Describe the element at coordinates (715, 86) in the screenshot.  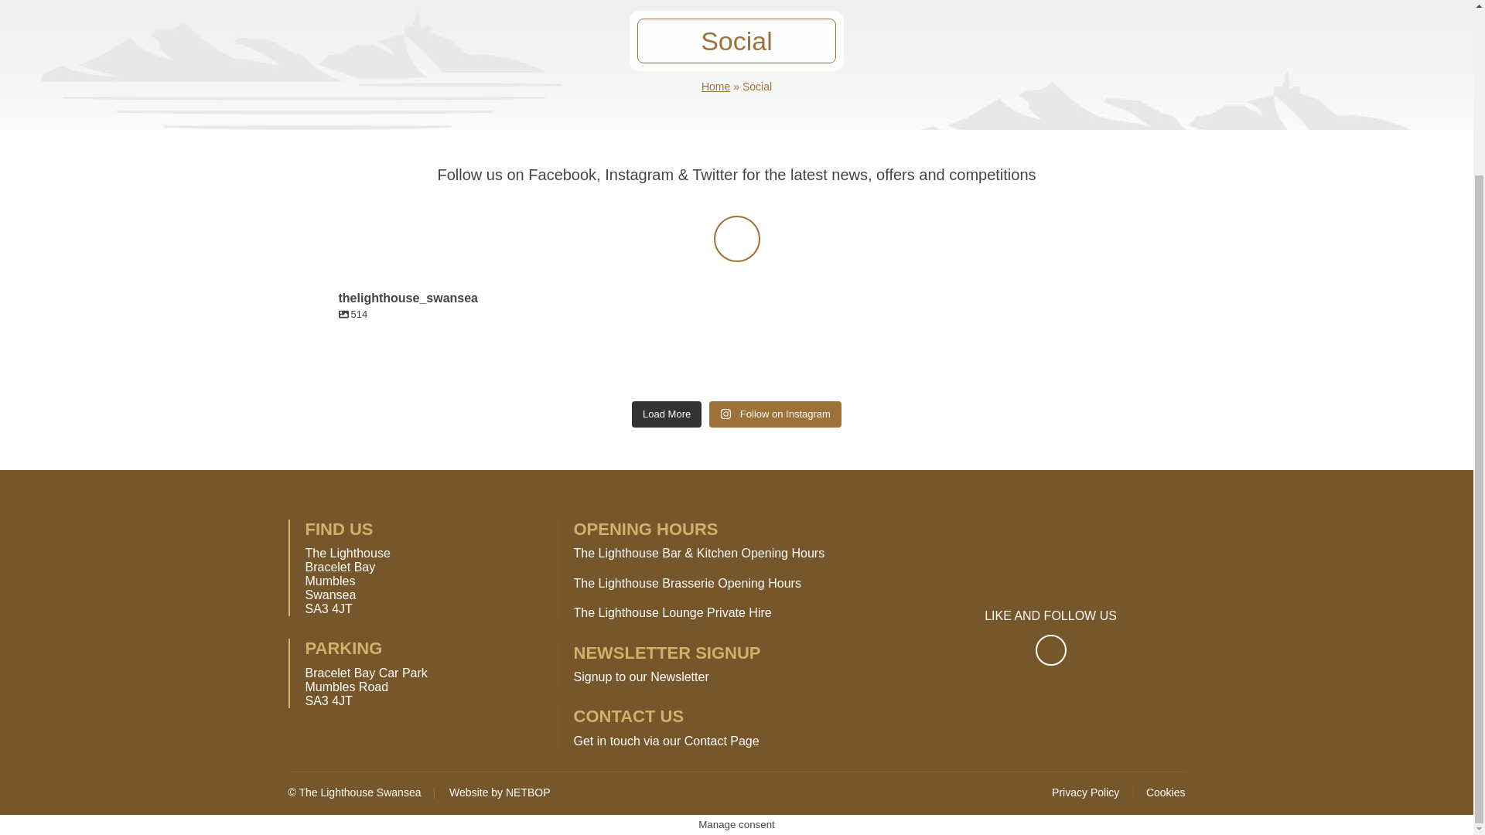
I see `Home` at that location.